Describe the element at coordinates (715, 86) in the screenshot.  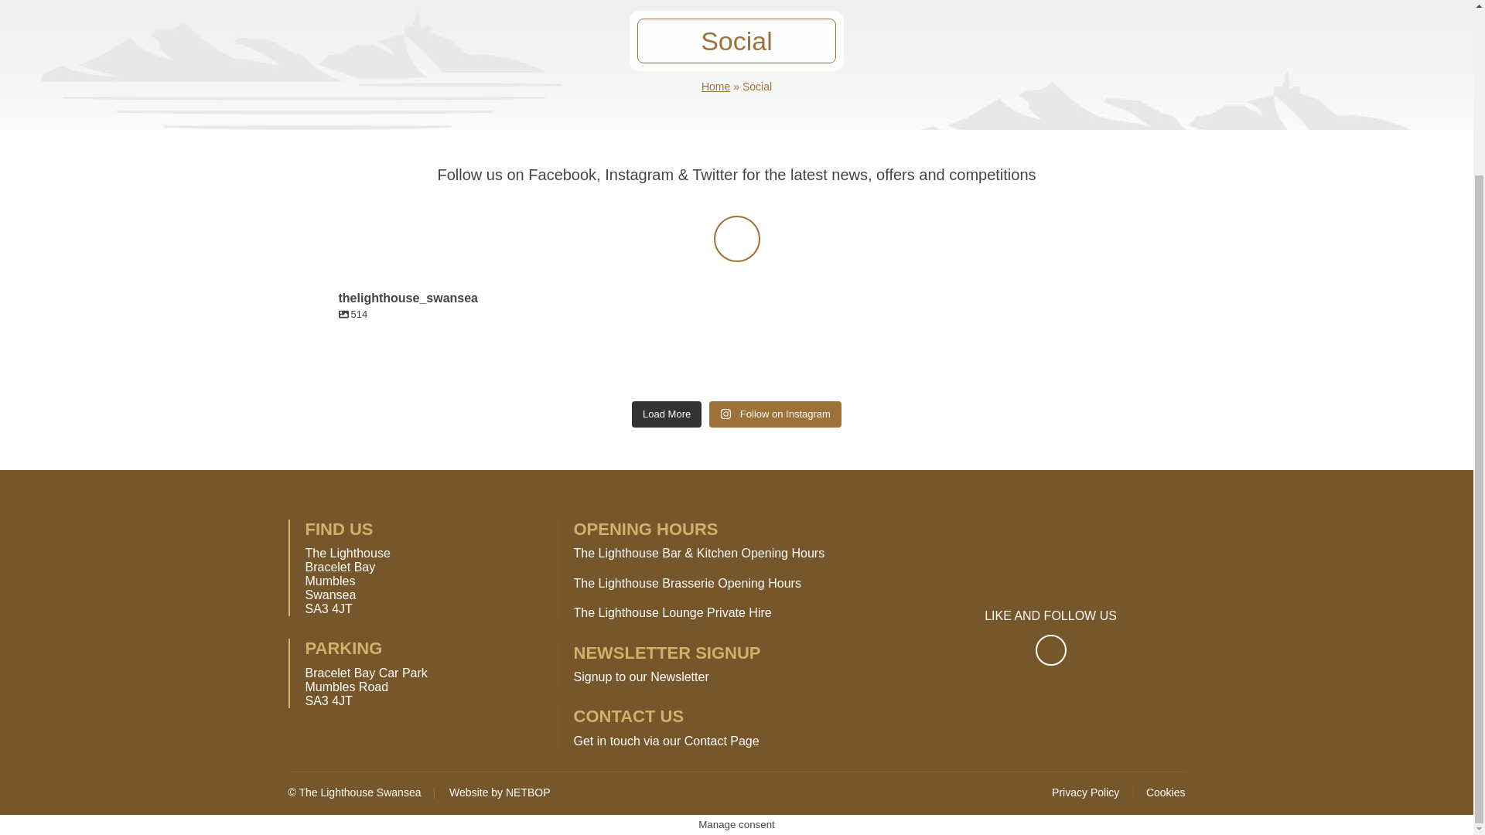
I see `Home` at that location.